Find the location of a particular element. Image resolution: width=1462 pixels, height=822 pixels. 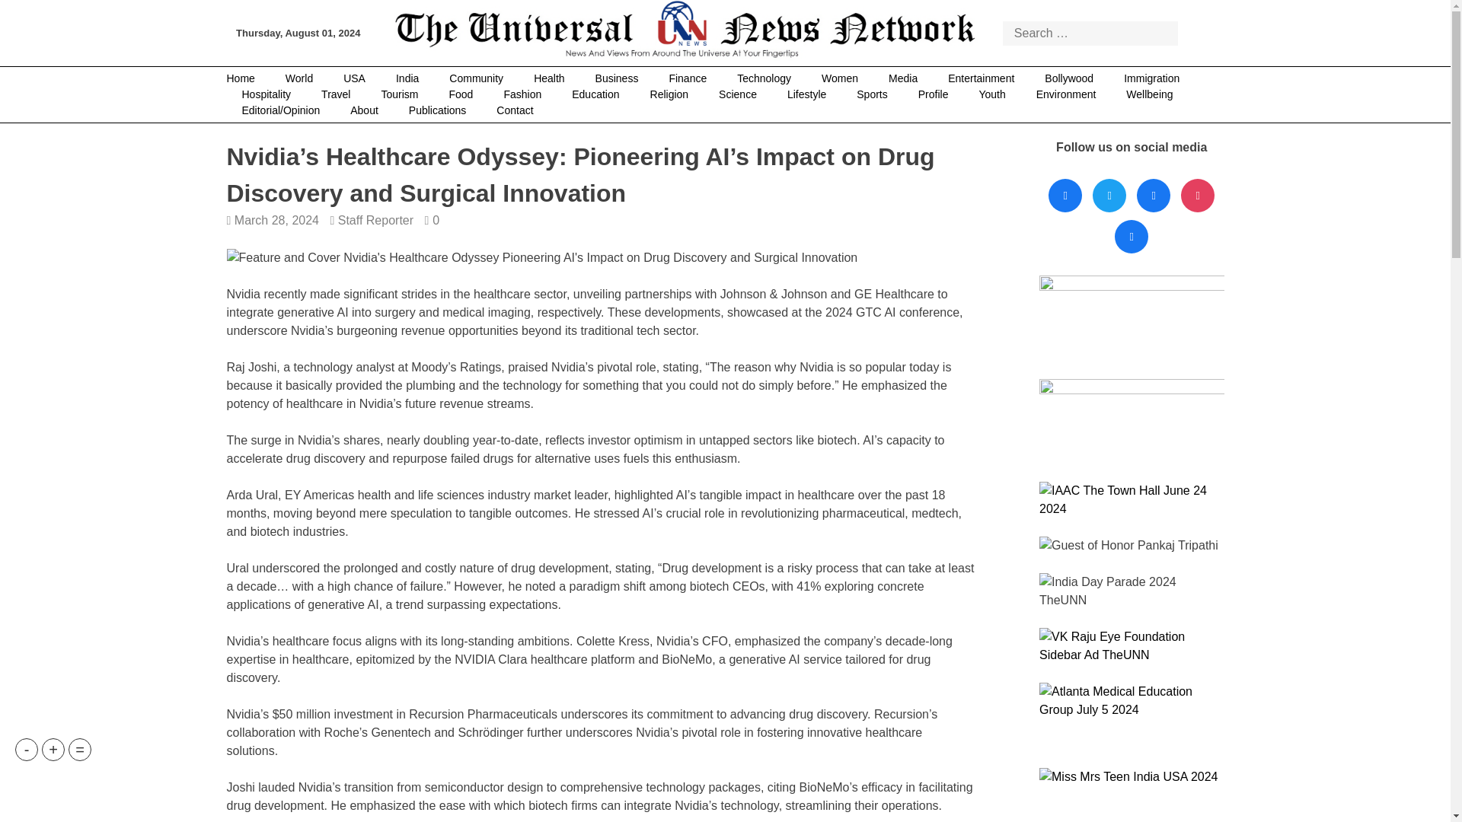

Staff Reporter is located at coordinates (375, 220).